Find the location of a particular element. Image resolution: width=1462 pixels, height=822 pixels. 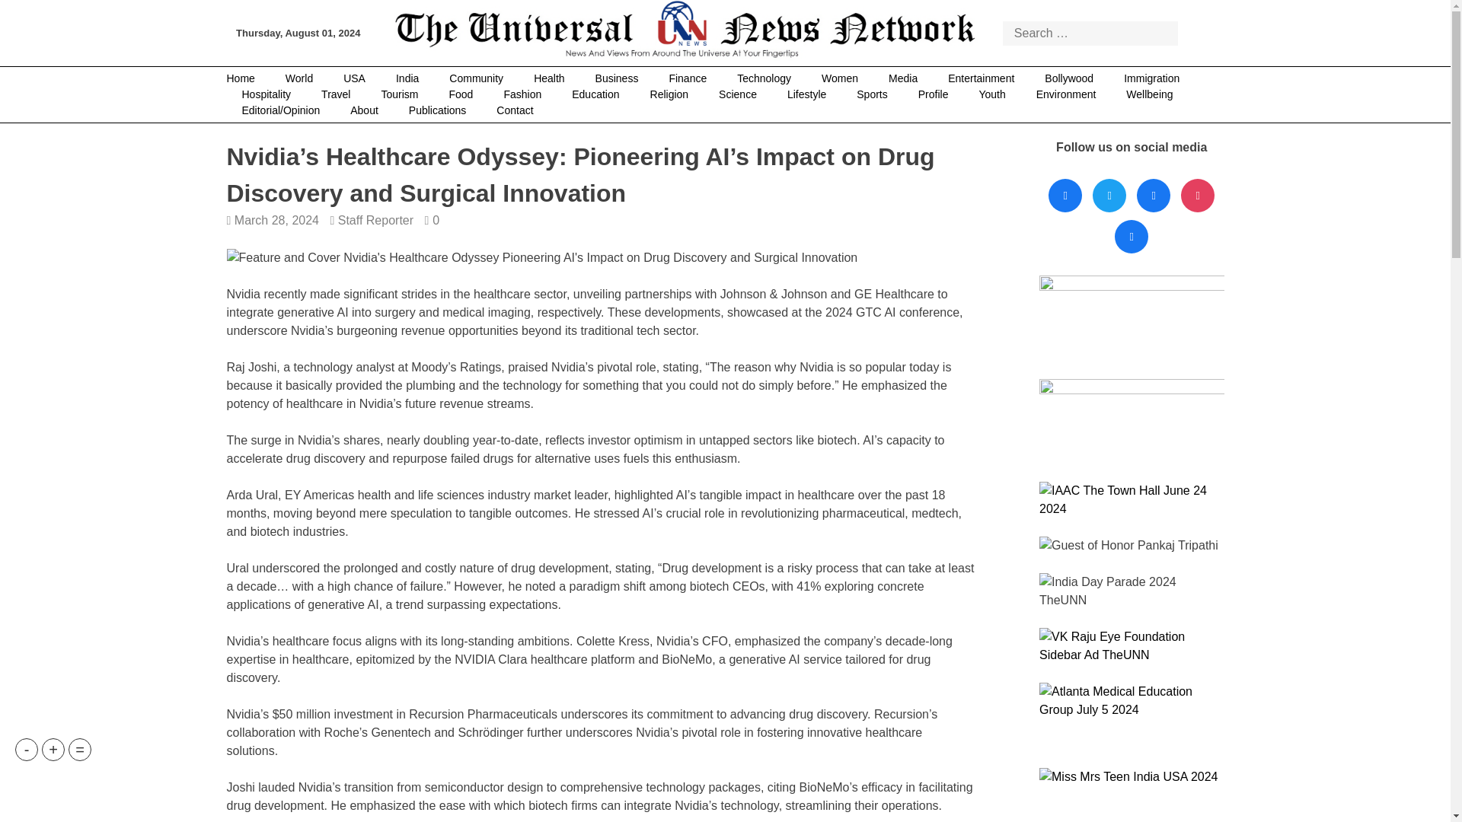

Staff Reporter is located at coordinates (375, 220).